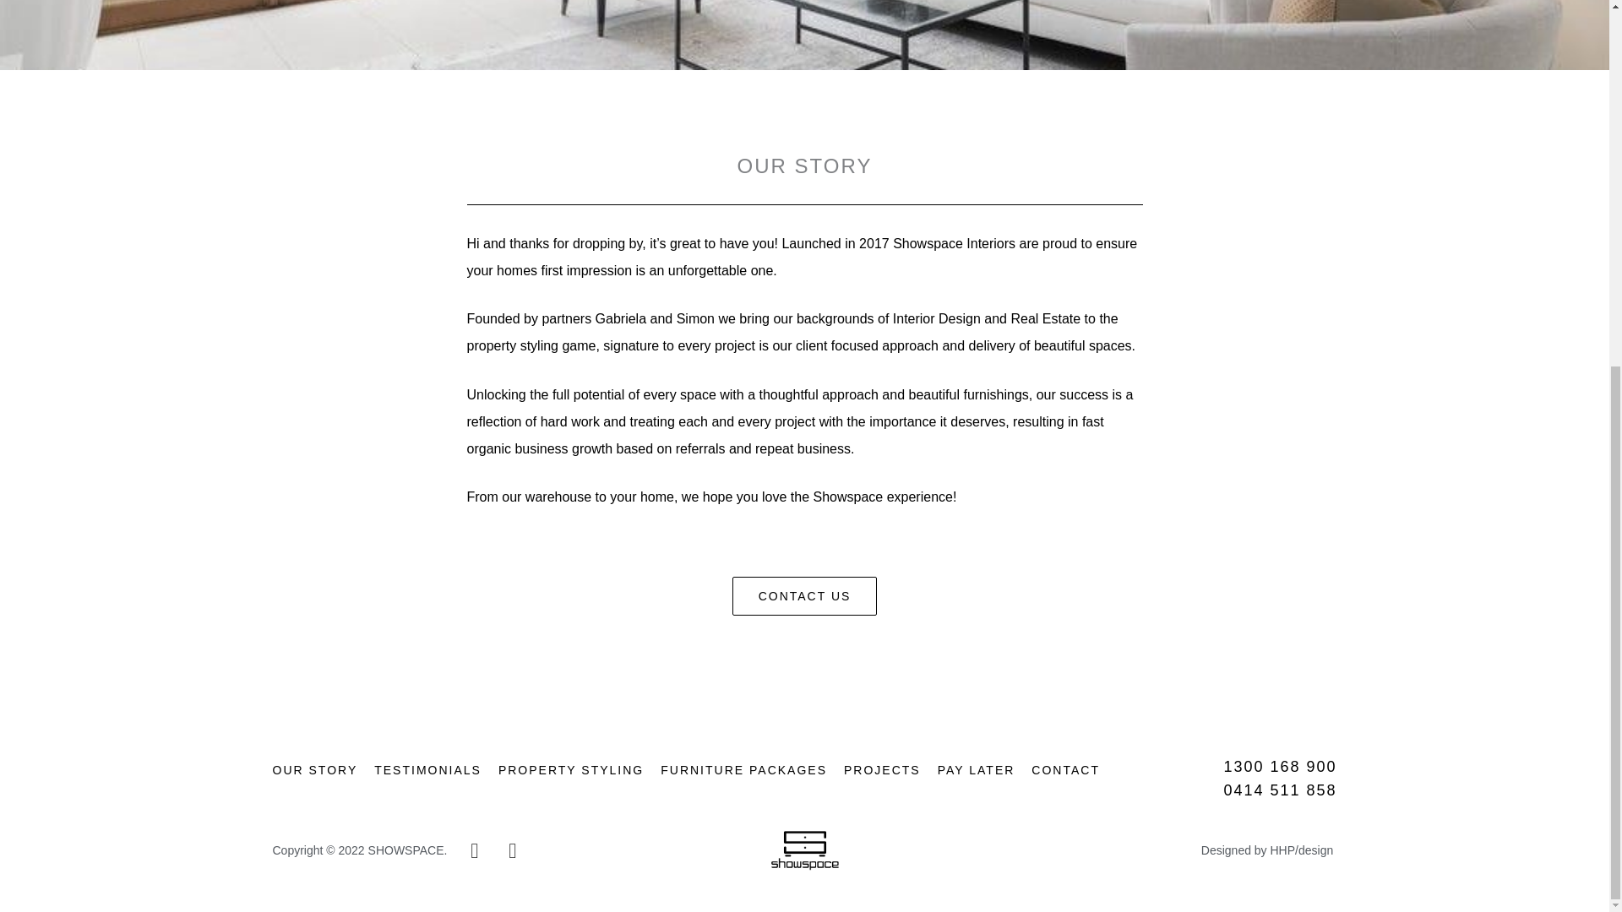  Describe the element at coordinates (976, 770) in the screenshot. I see `PAY LATER` at that location.